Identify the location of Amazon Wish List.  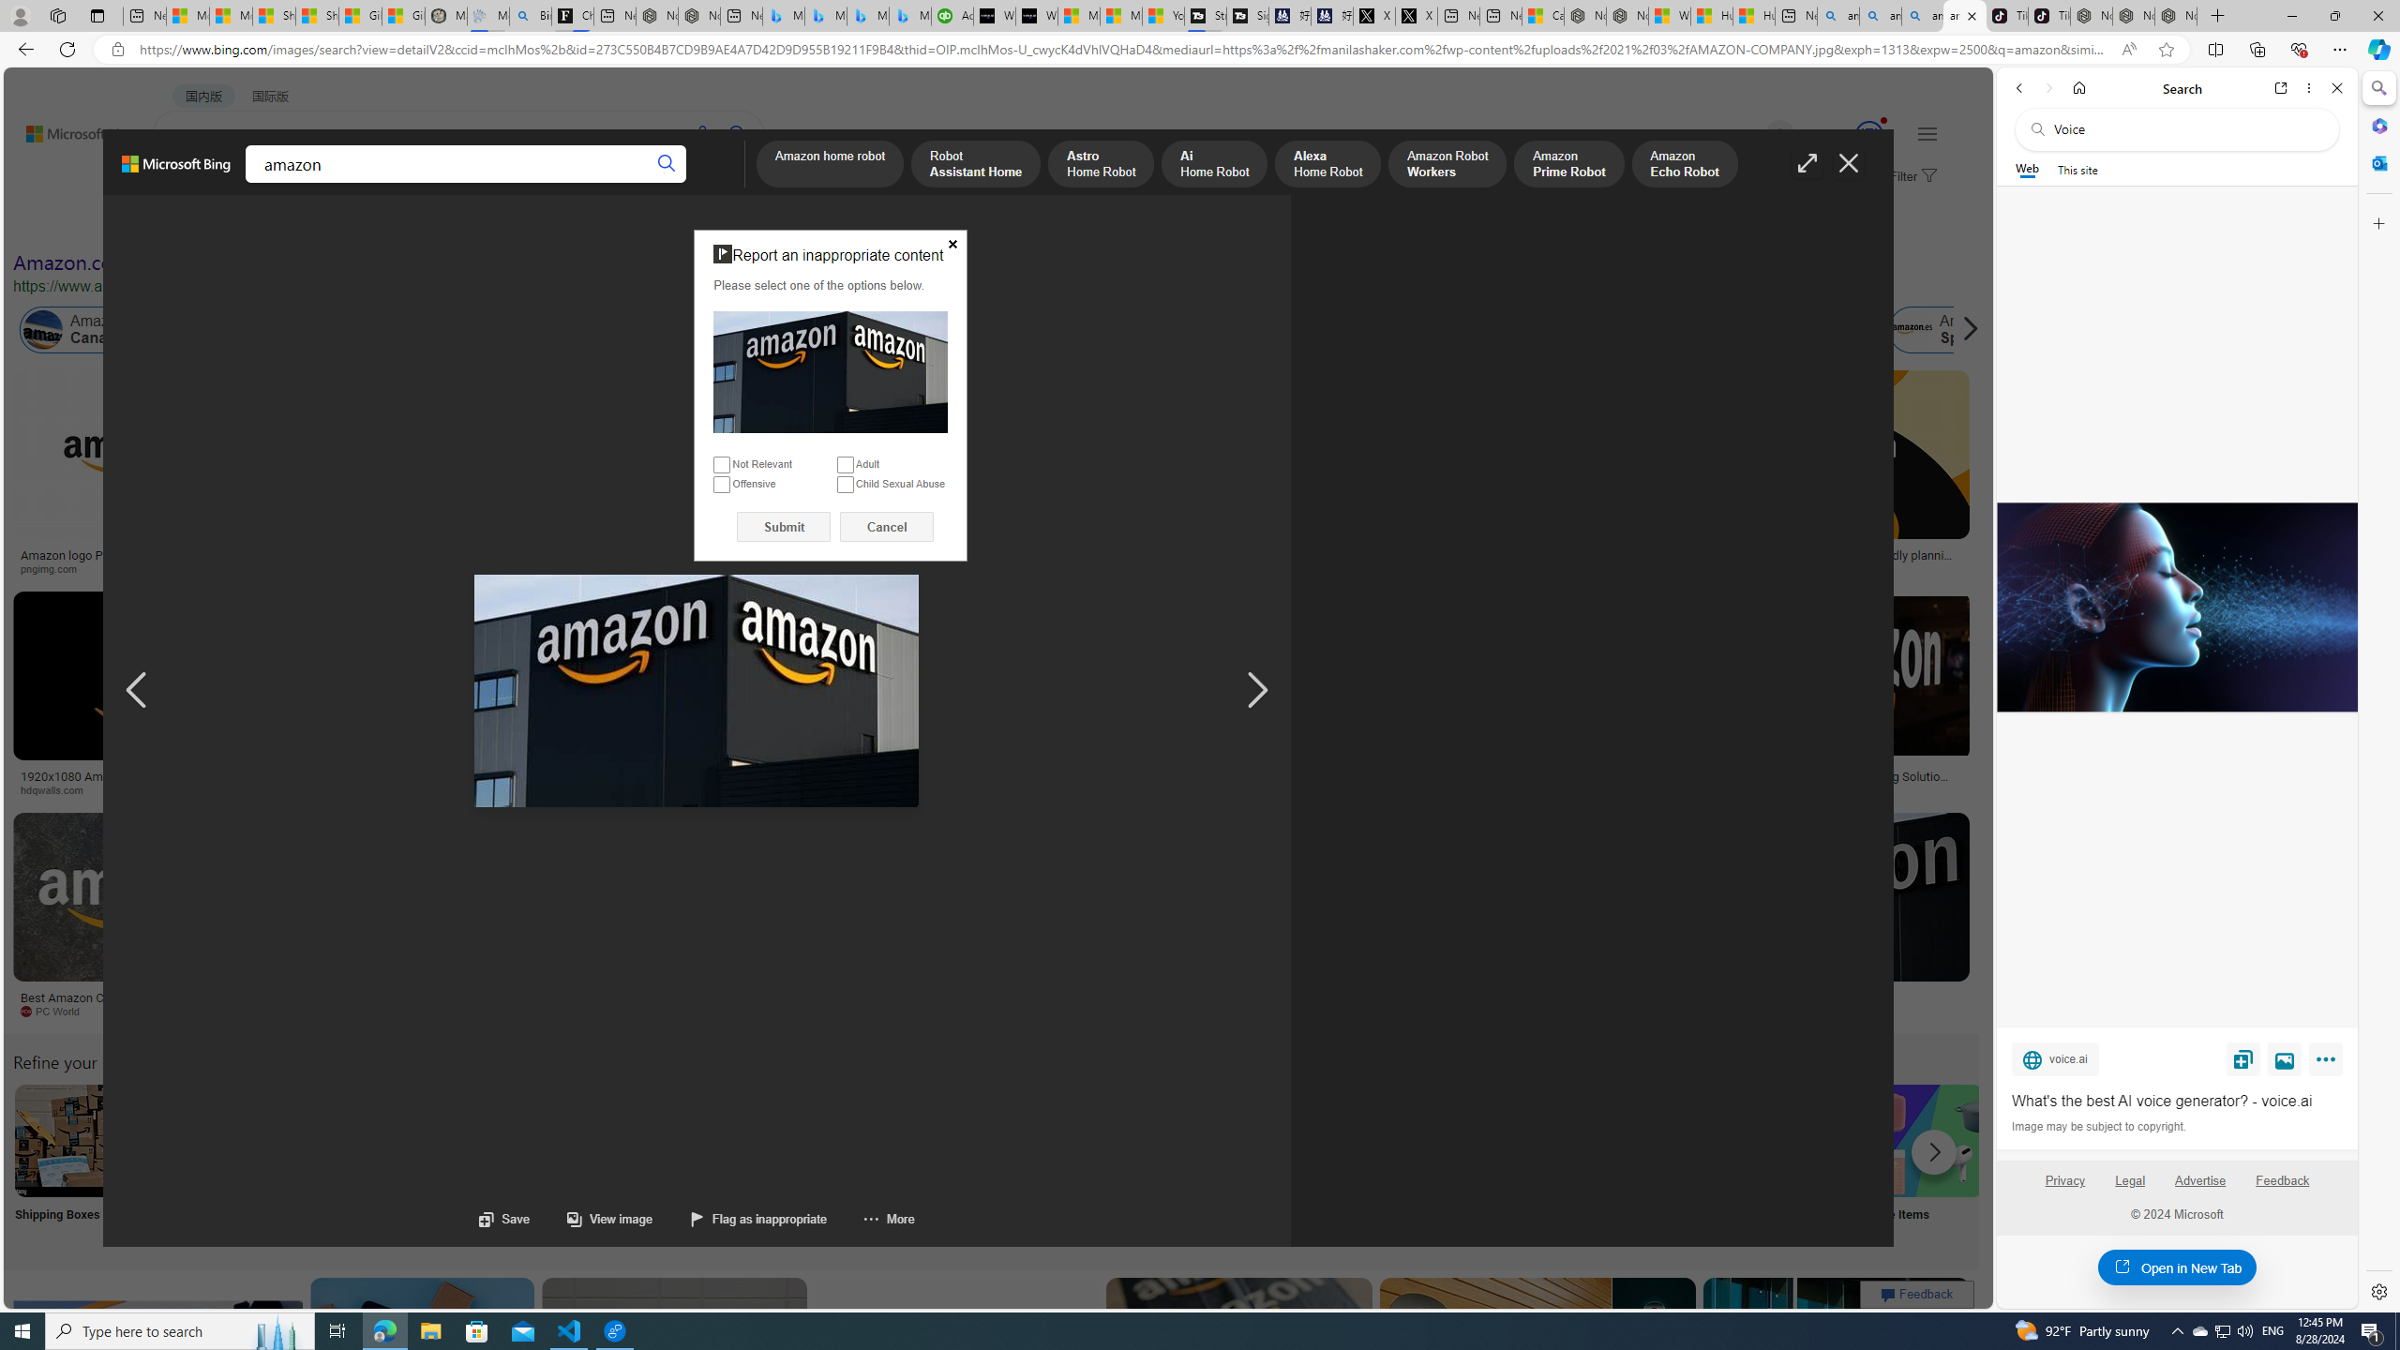
(937, 1140).